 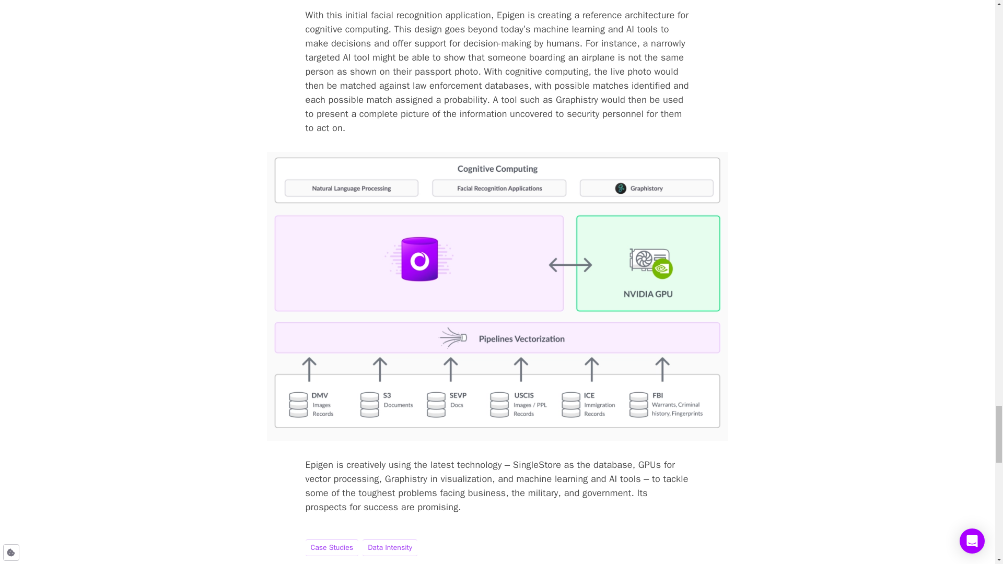 I want to click on Case Studies, so click(x=331, y=547).